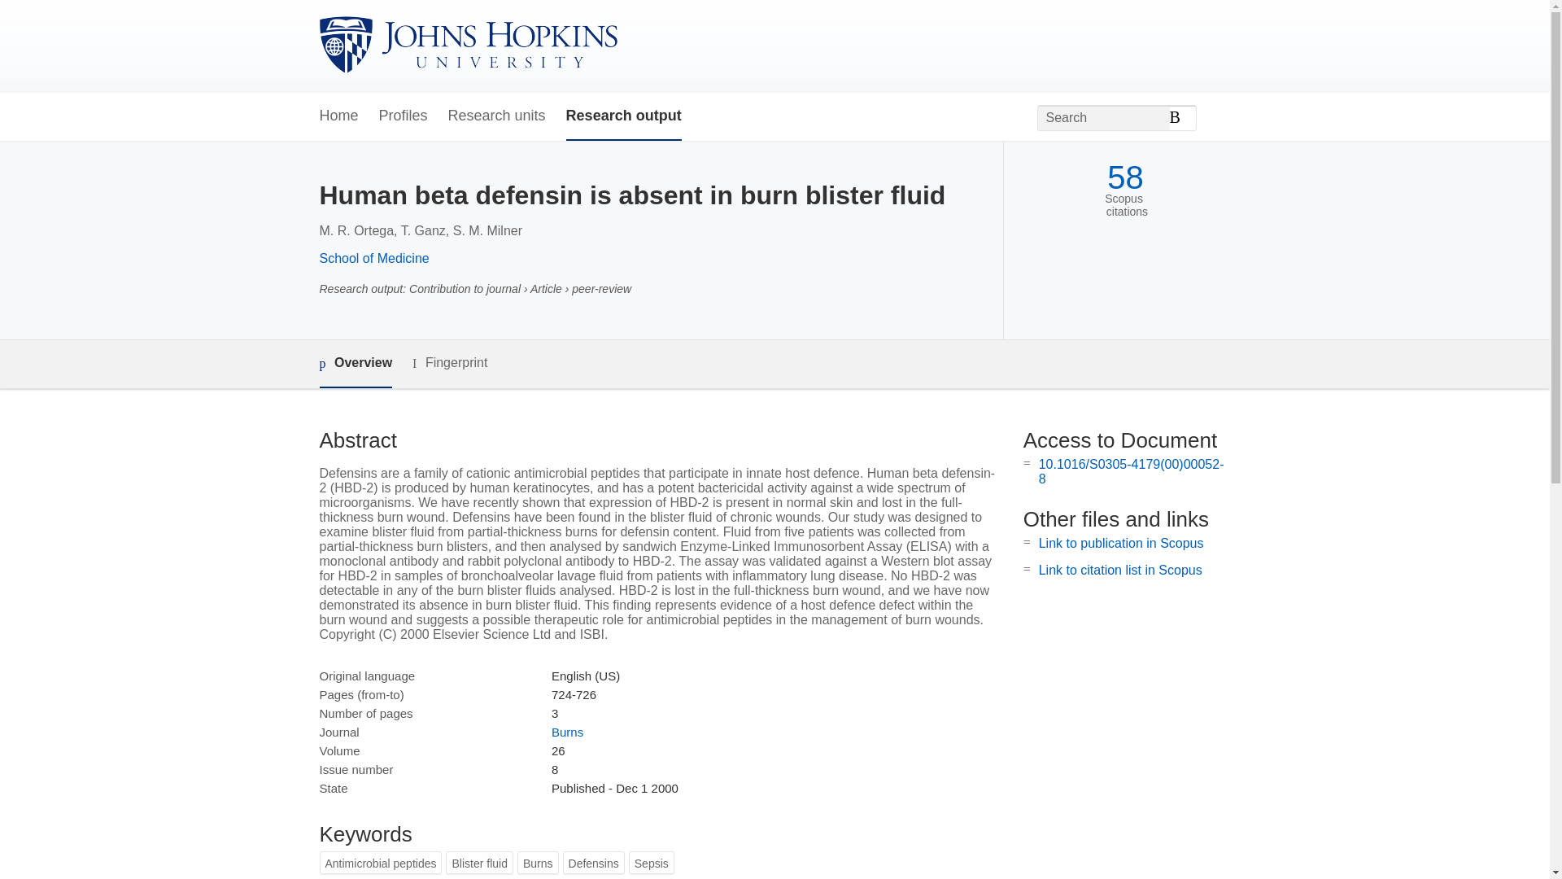 This screenshot has height=879, width=1562. Describe the element at coordinates (566, 732) in the screenshot. I see `Burns` at that location.